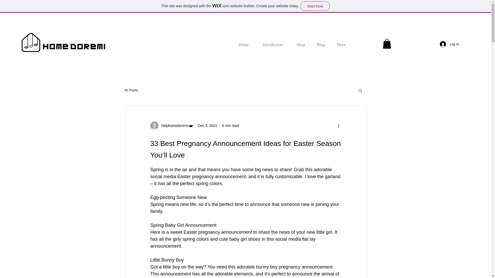  What do you see at coordinates (273, 42) in the screenshot?
I see `Introduction` at bounding box center [273, 42].